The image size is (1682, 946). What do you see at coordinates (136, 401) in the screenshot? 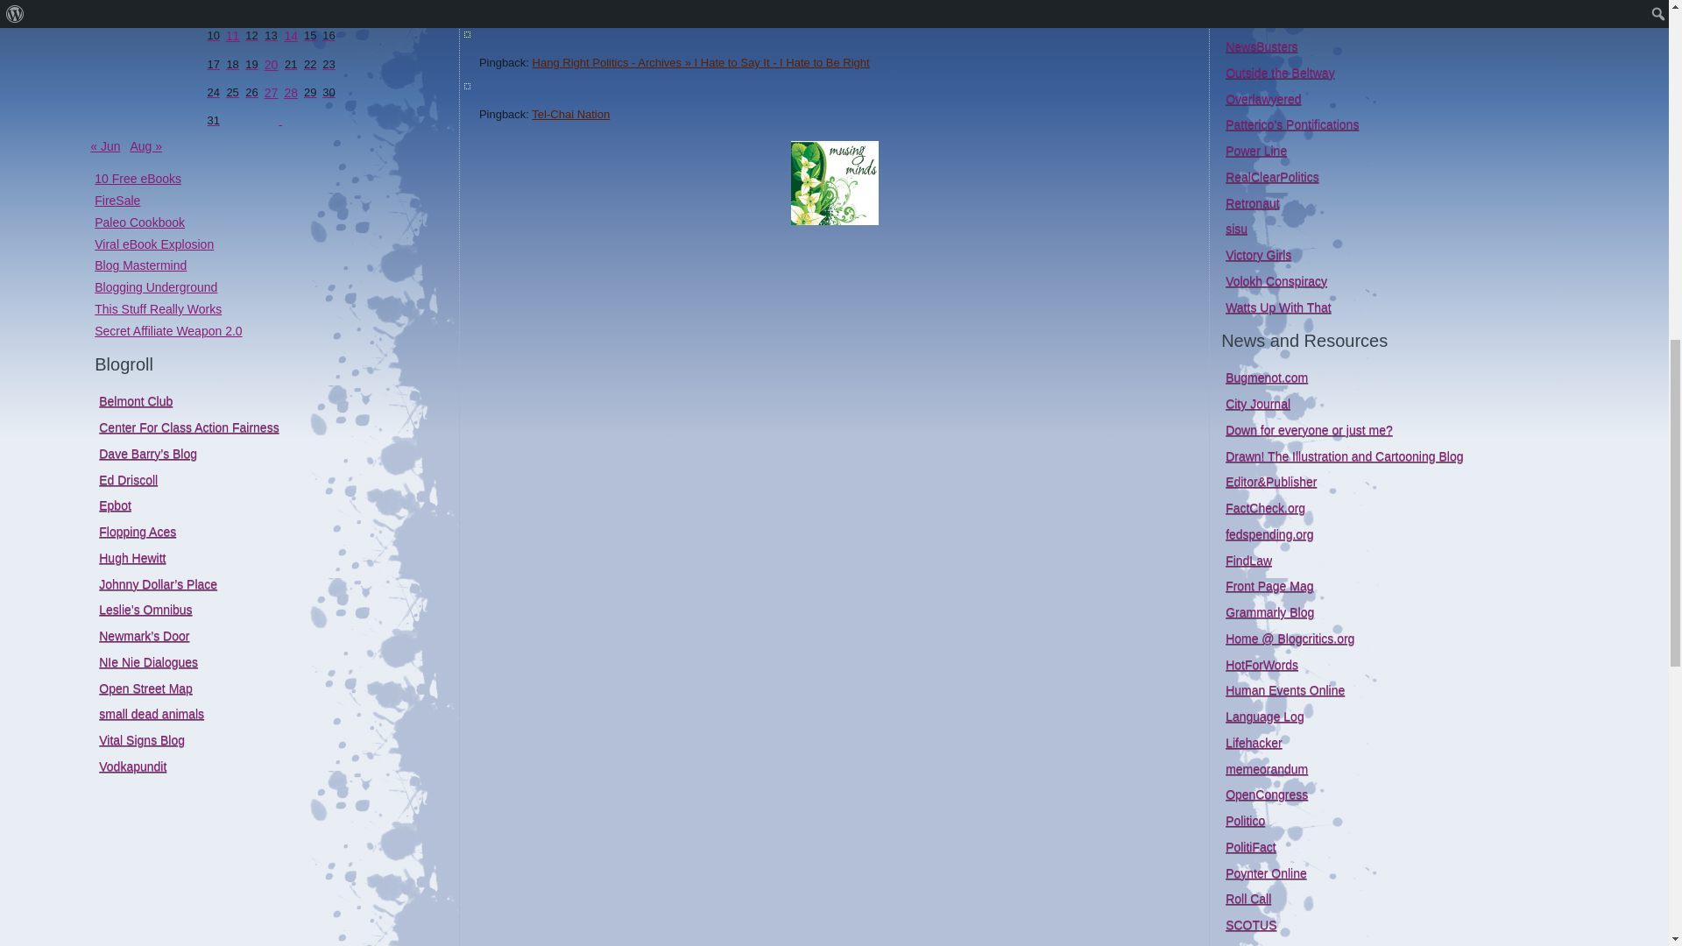
I see `Belmont Club` at bounding box center [136, 401].